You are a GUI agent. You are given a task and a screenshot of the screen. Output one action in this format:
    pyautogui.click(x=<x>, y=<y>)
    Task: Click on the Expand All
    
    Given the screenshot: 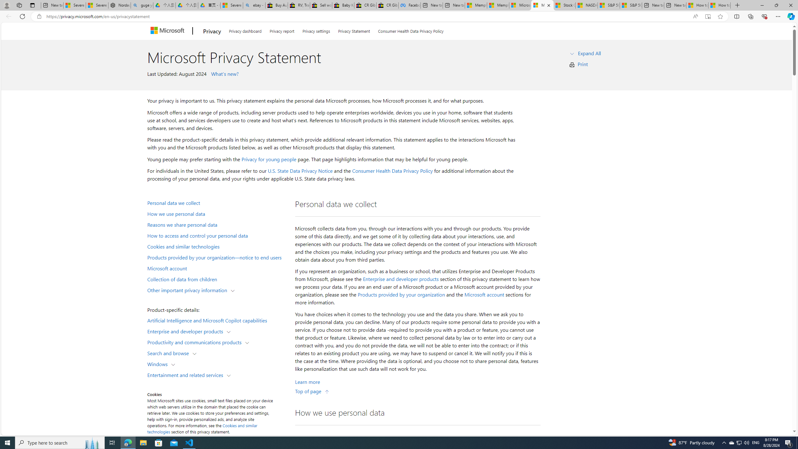 What is the action you would take?
    pyautogui.click(x=590, y=53)
    